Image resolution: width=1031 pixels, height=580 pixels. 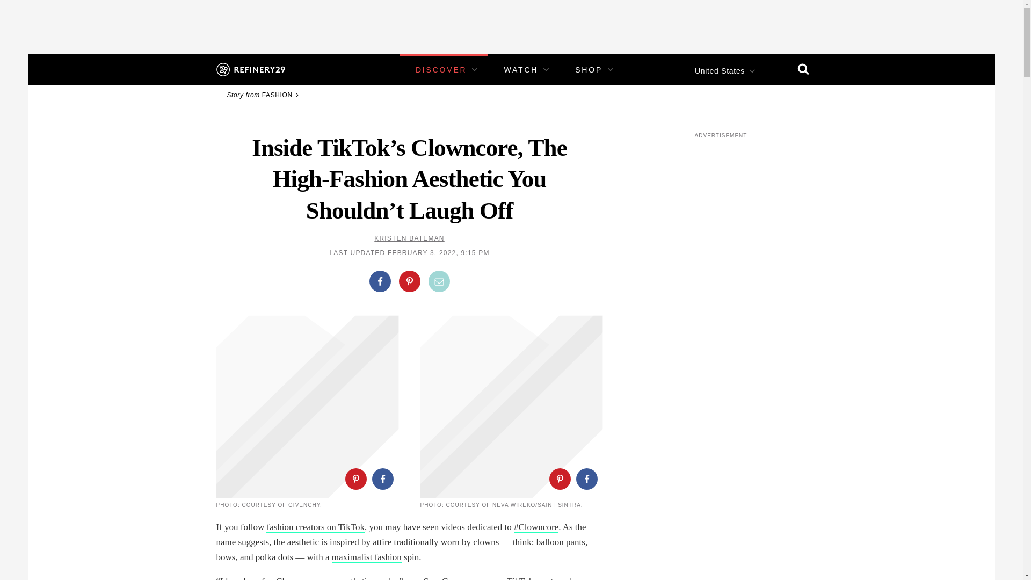 I want to click on Share on Pinterest, so click(x=559, y=479).